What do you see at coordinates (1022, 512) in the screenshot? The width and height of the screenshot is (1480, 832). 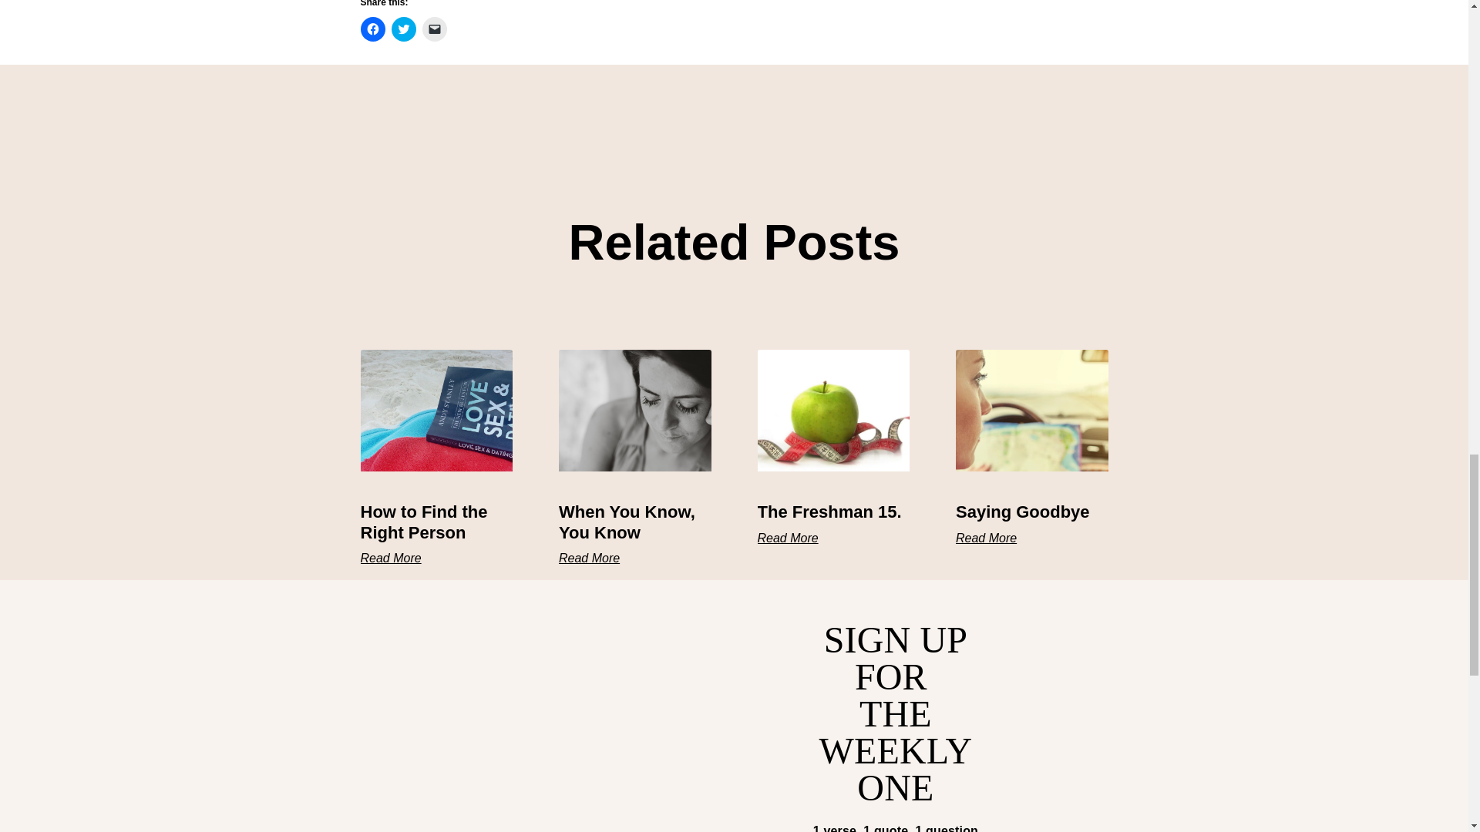 I see `Saying Goodbye` at bounding box center [1022, 512].